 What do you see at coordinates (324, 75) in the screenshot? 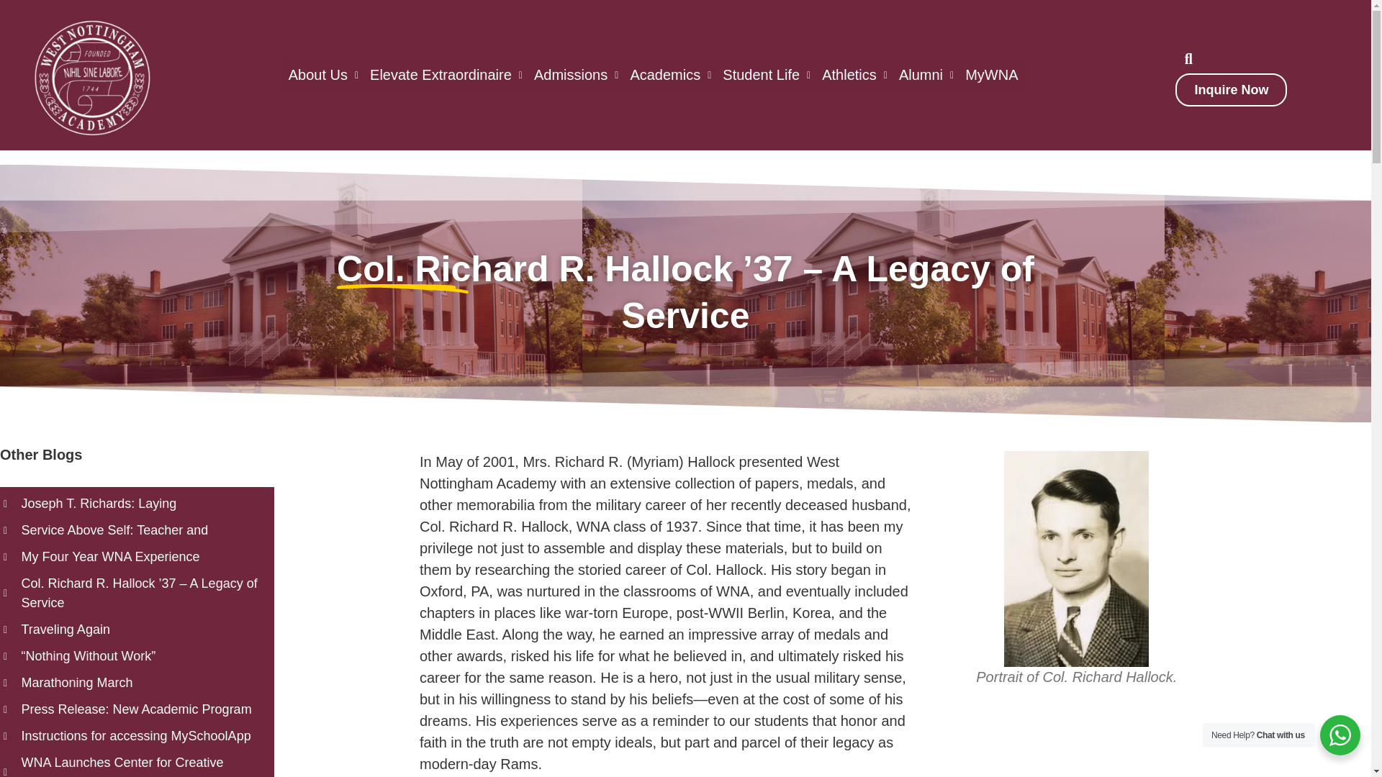
I see `About Us` at bounding box center [324, 75].